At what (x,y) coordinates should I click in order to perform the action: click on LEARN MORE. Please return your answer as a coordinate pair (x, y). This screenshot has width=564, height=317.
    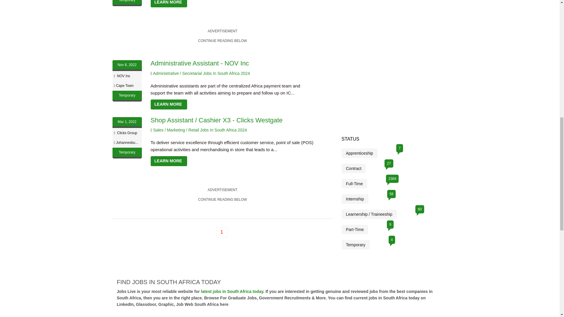
    Looking at the image, I should click on (169, 4).